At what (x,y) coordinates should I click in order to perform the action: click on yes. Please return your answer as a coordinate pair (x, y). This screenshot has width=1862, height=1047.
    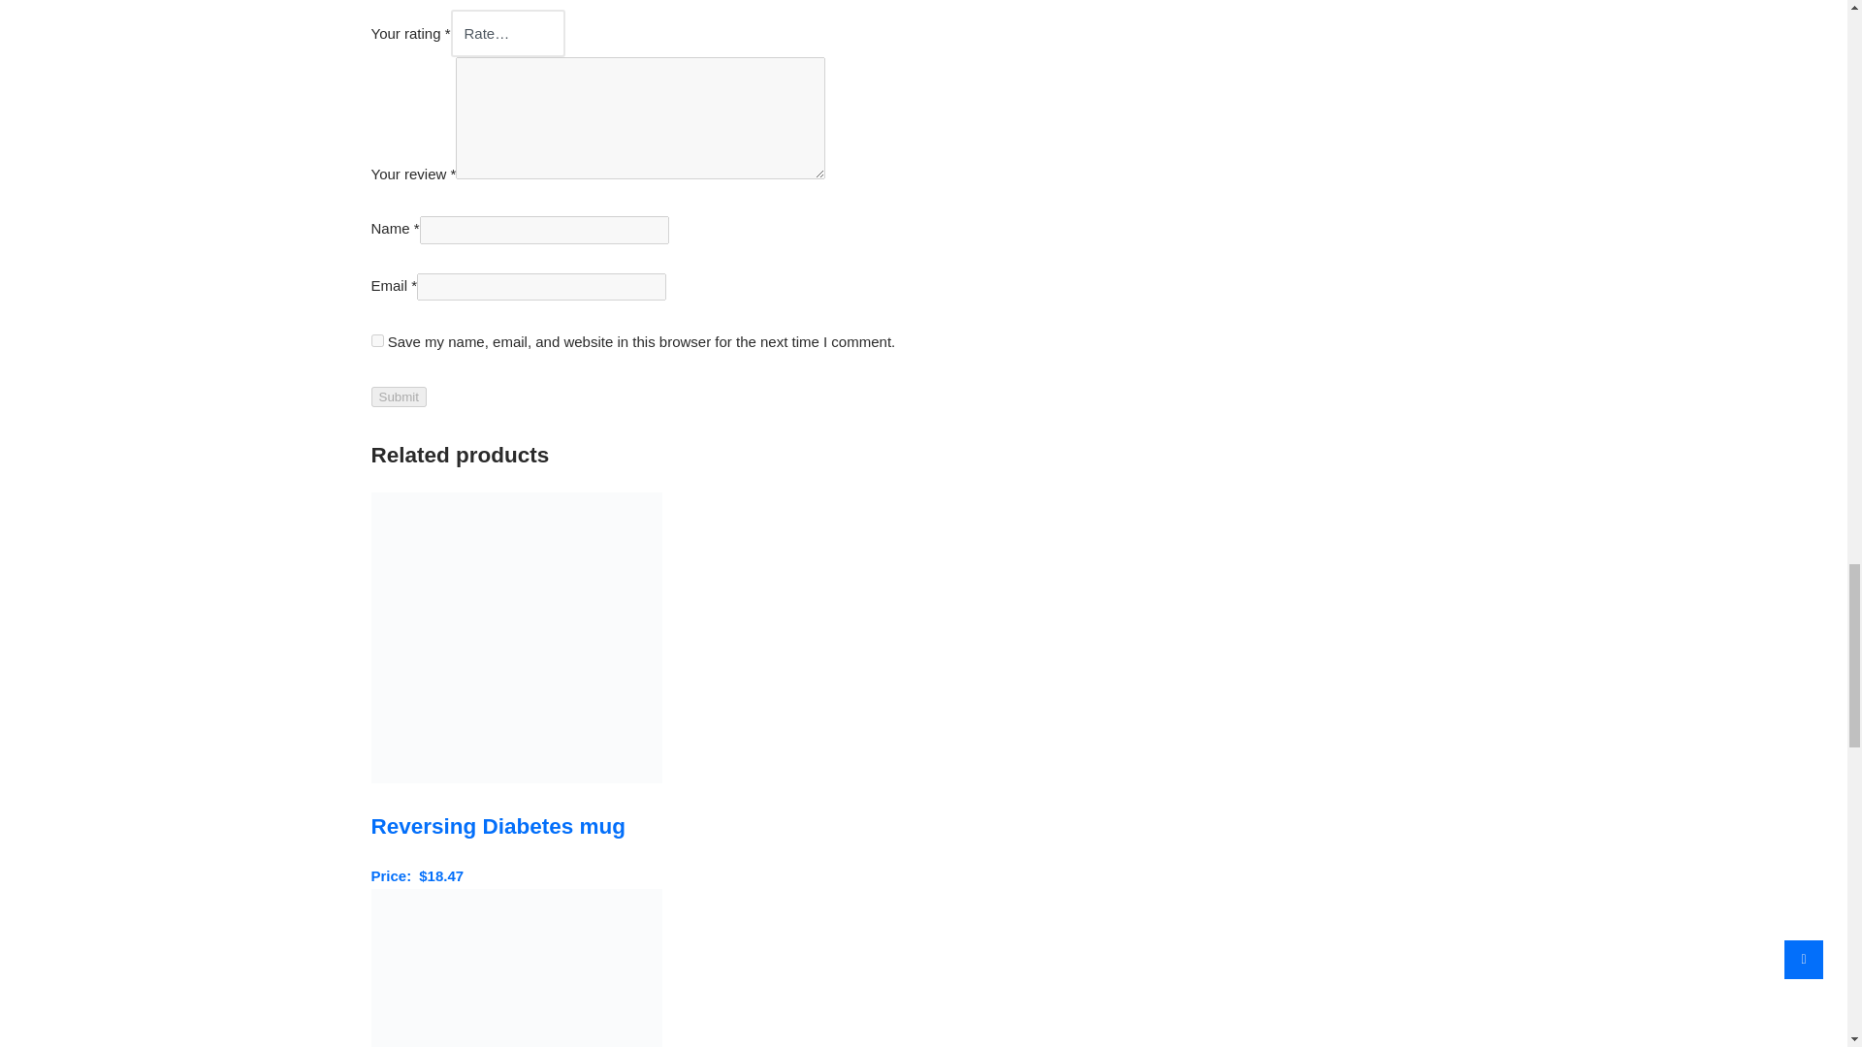
    Looking at the image, I should click on (376, 339).